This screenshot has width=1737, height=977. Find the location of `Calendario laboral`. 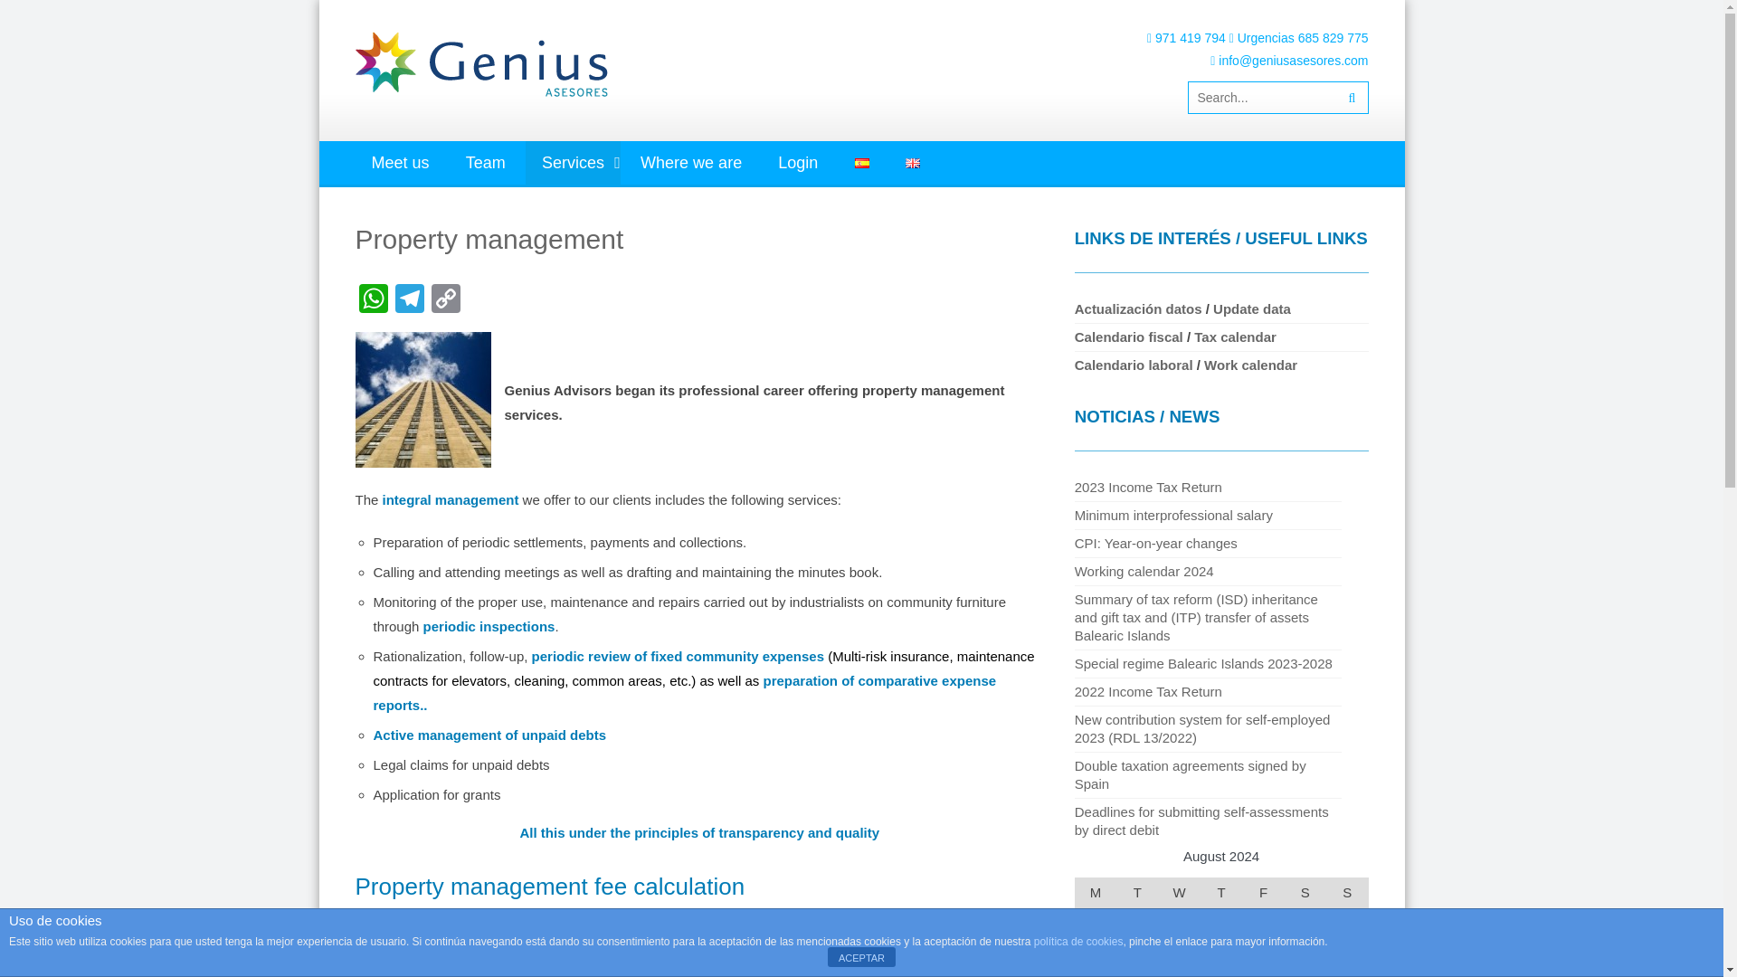

Calendario laboral is located at coordinates (1134, 365).